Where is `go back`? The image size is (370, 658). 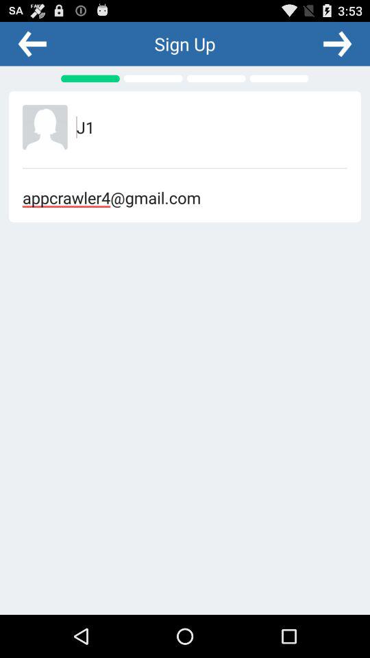
go back is located at coordinates (32, 43).